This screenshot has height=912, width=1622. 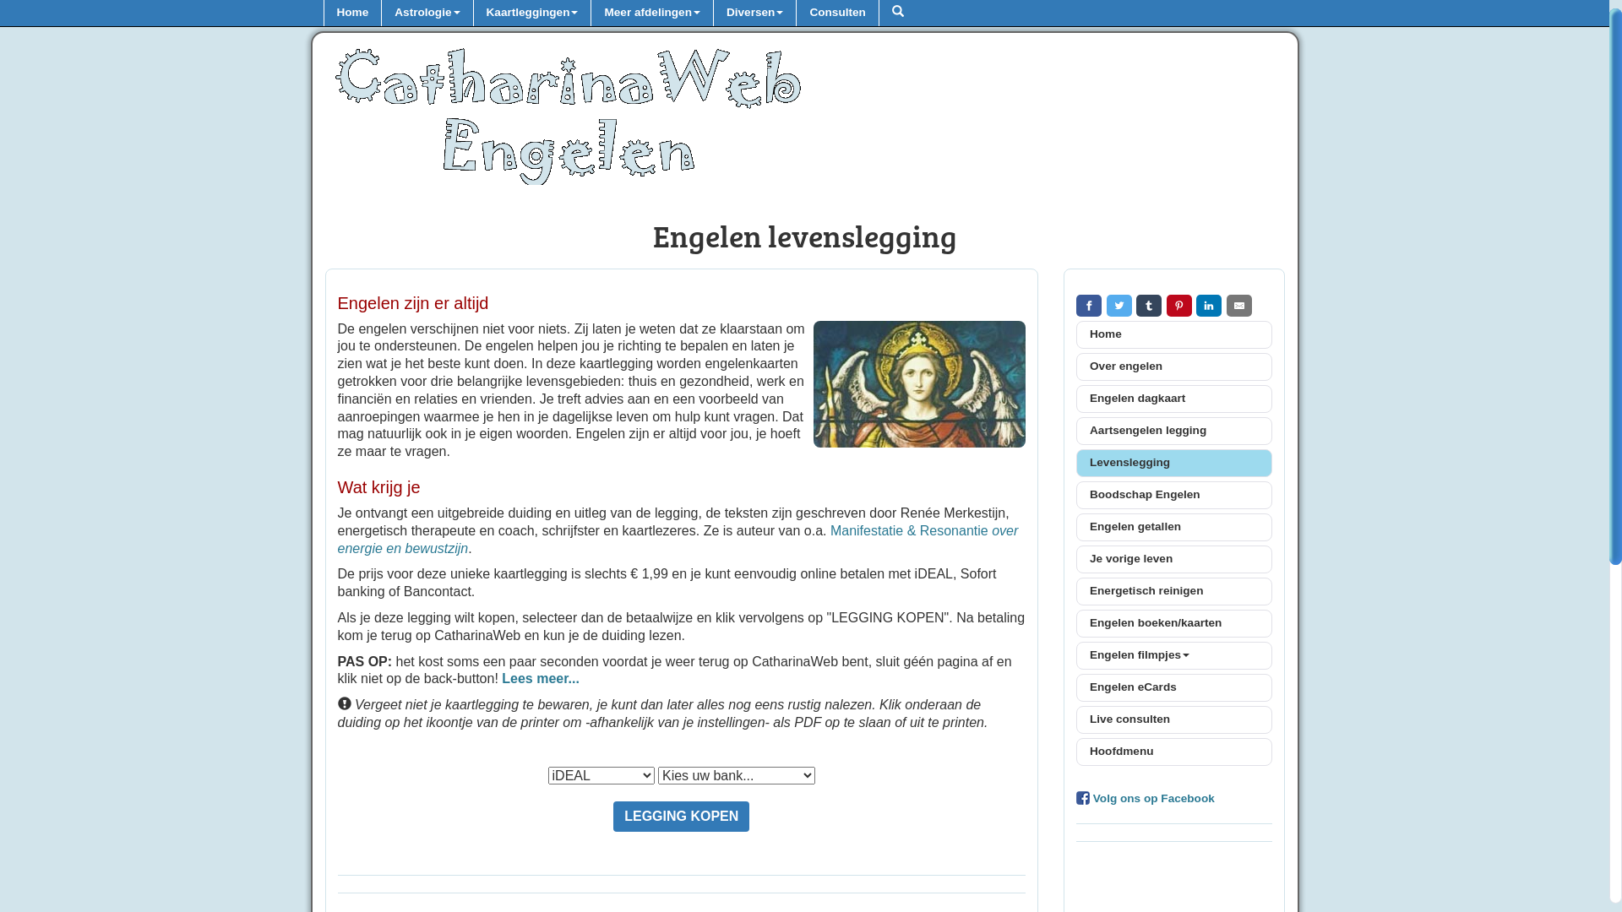 What do you see at coordinates (1174, 463) in the screenshot?
I see `Levenslegging` at bounding box center [1174, 463].